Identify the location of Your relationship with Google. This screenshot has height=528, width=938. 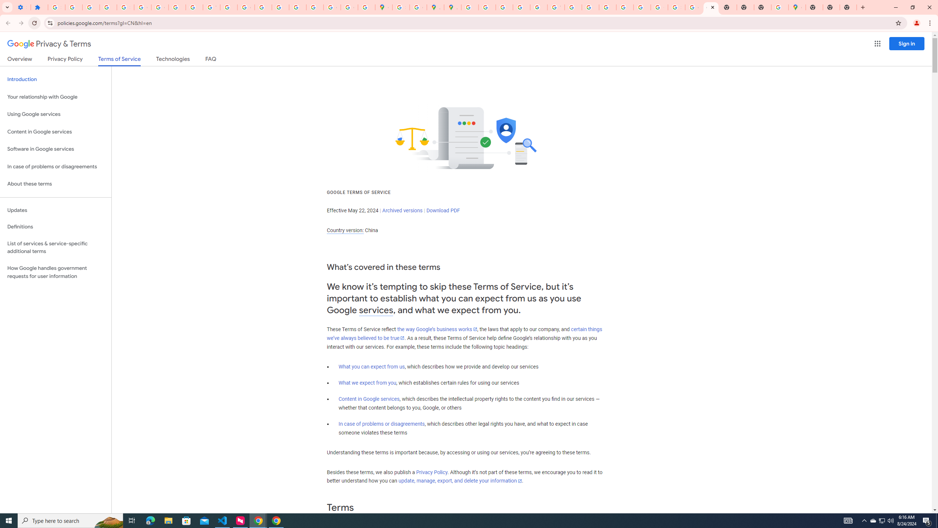
(56, 97).